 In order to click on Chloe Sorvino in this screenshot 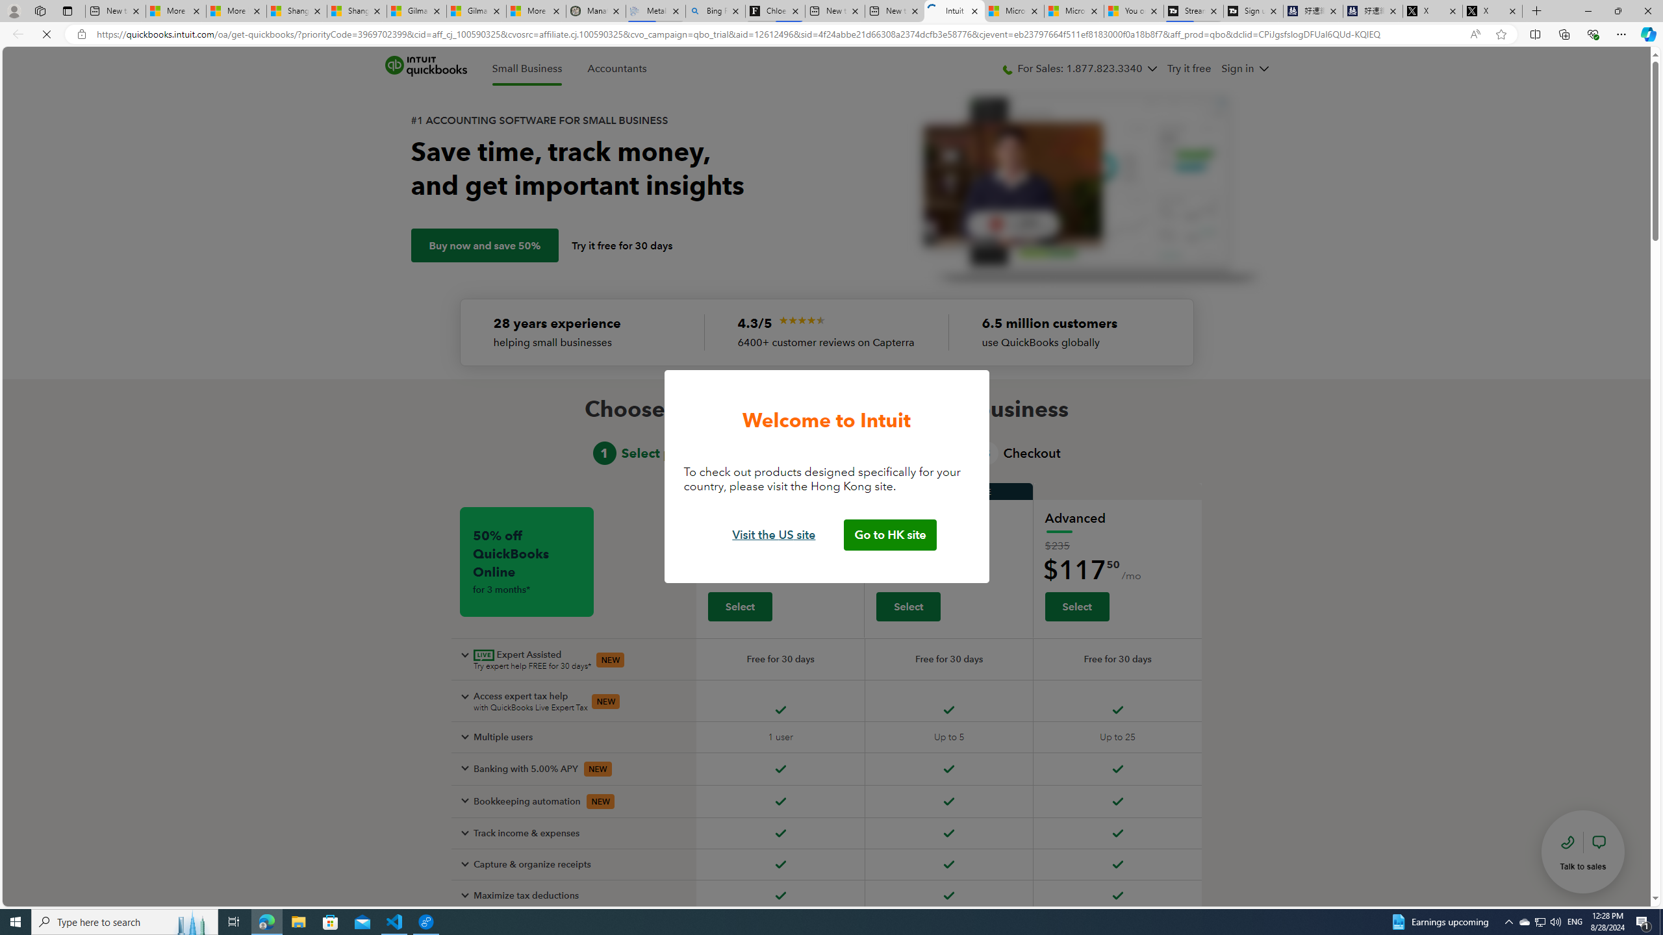, I will do `click(776, 11)`.